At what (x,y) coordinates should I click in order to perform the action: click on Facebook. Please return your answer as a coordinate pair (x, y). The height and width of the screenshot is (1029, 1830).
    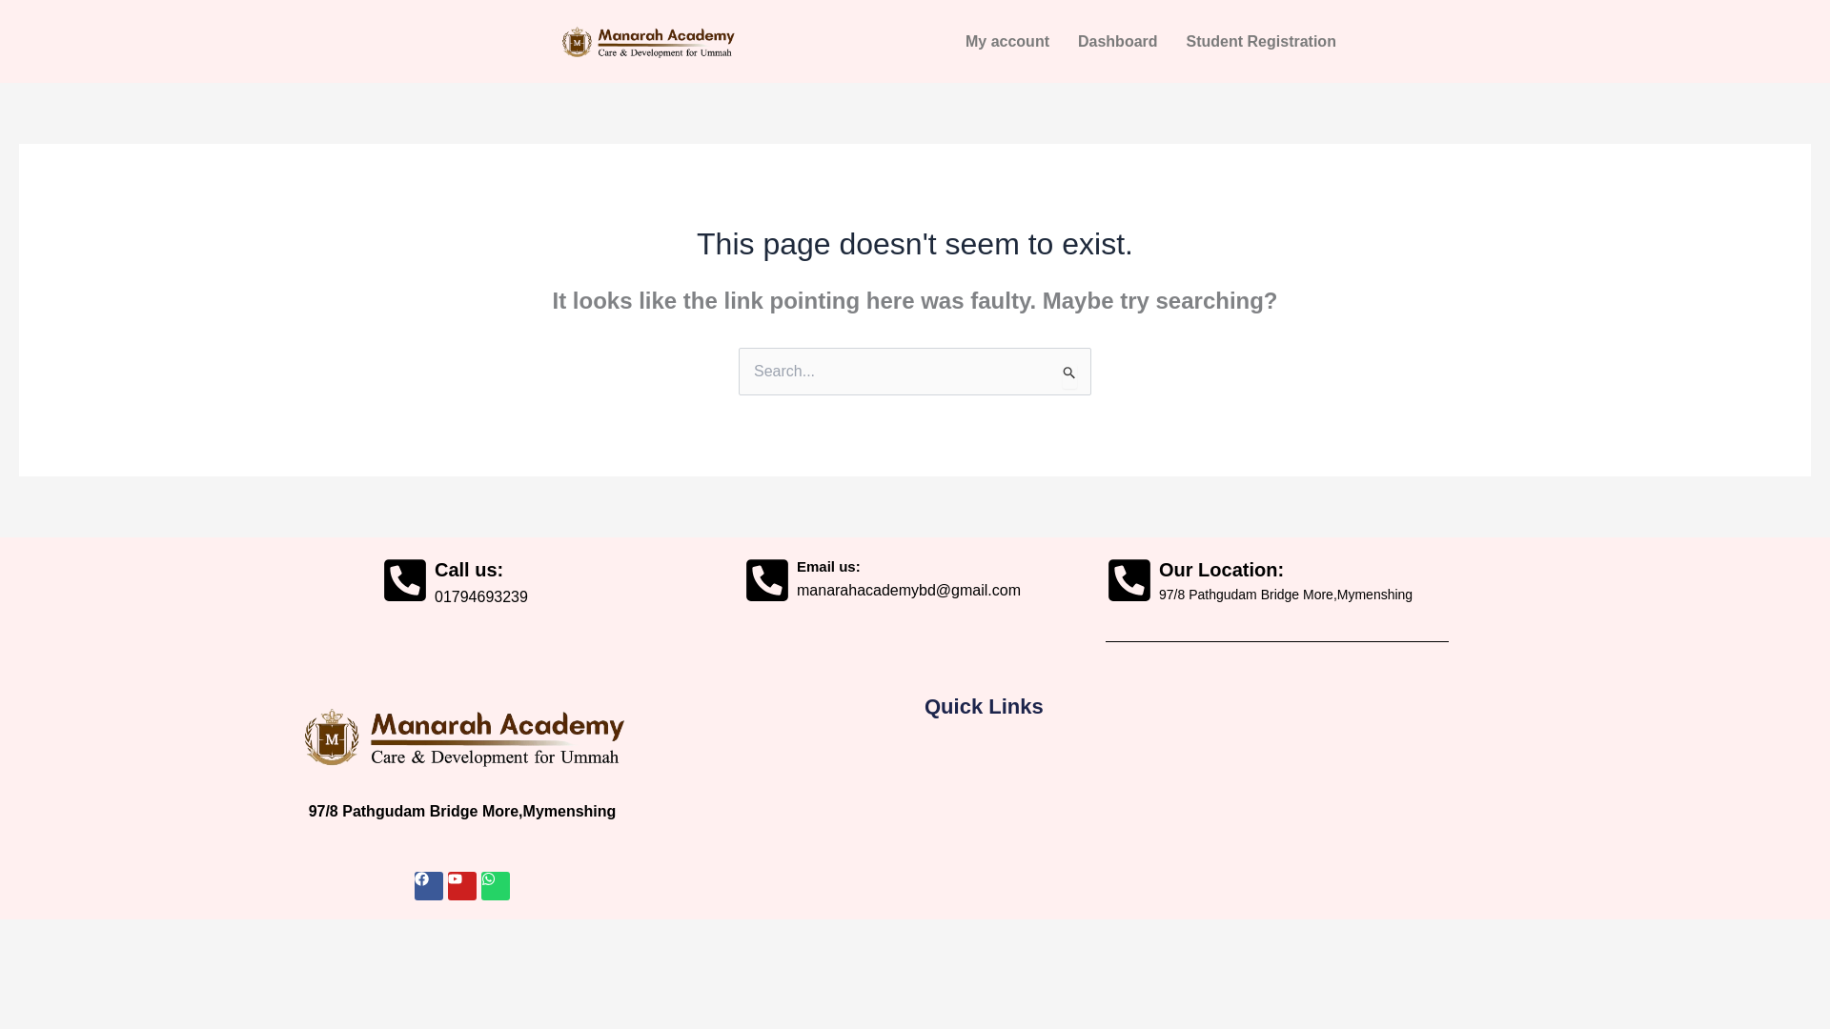
    Looking at the image, I should click on (429, 886).